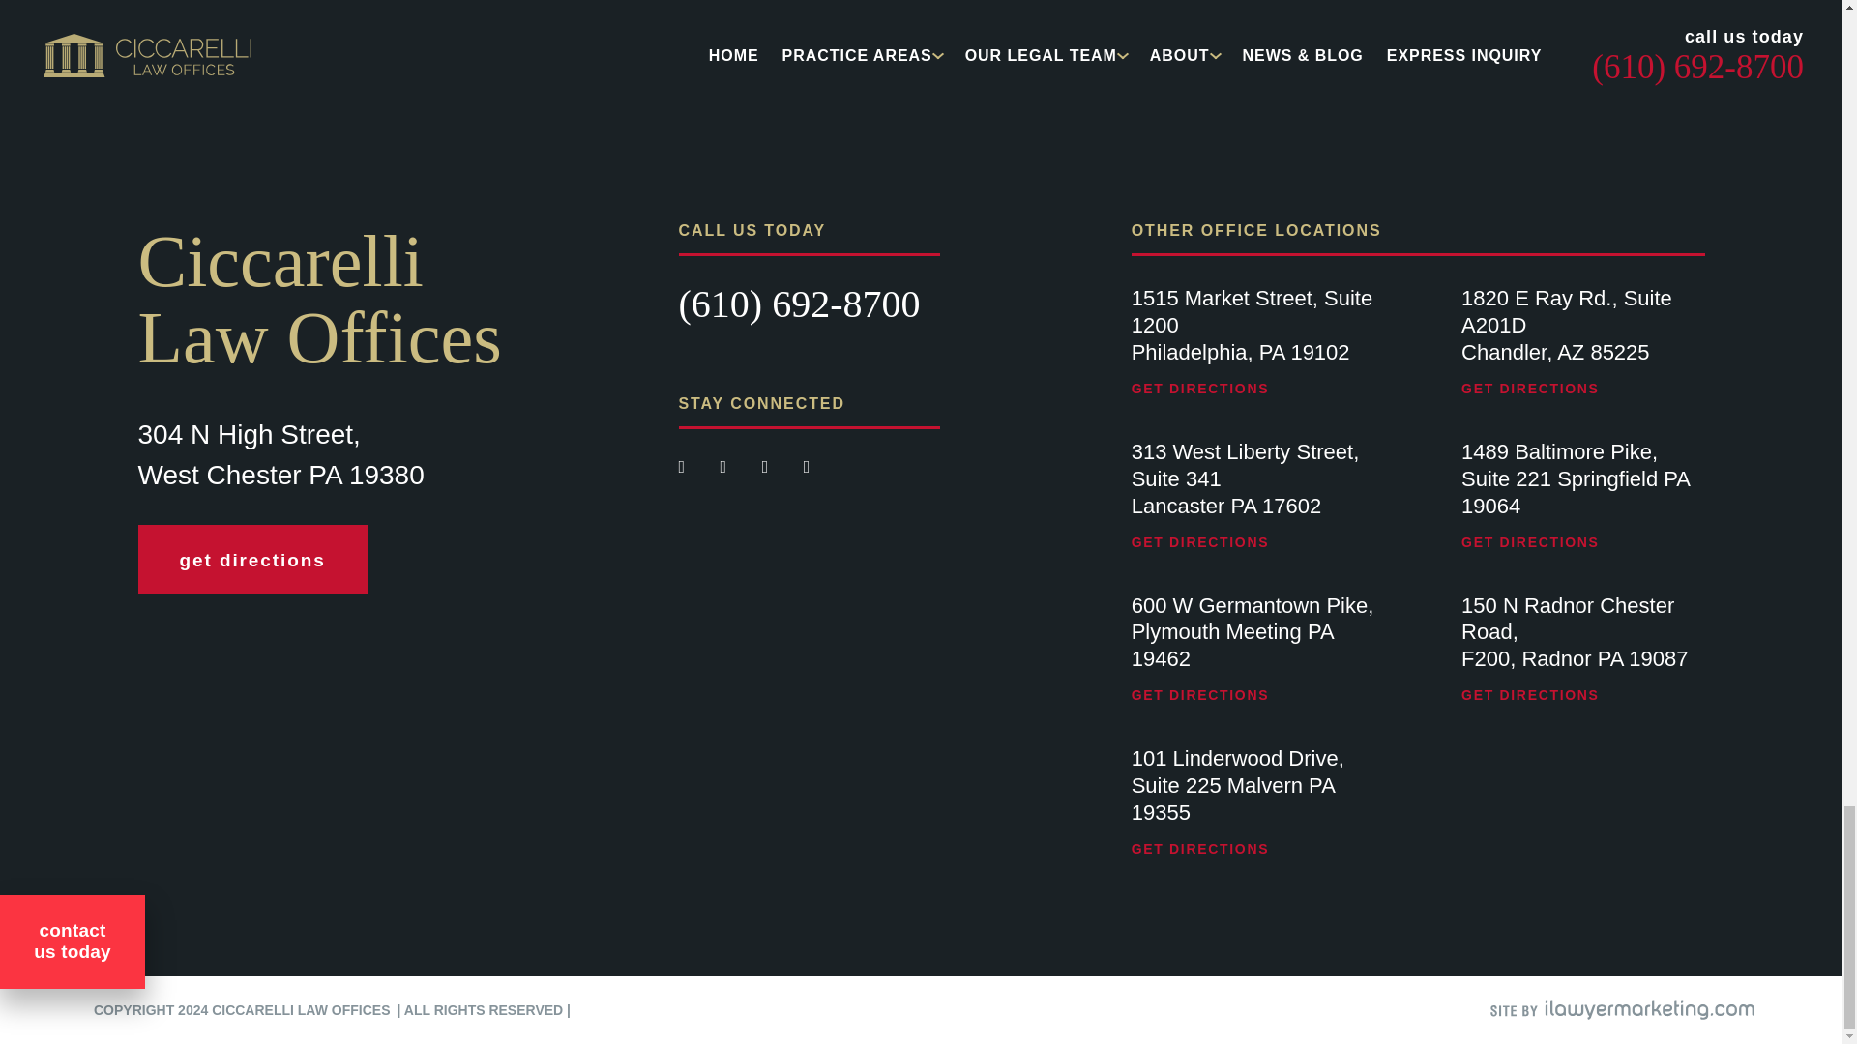  Describe the element at coordinates (800, 304) in the screenshot. I see `Call Toll Free` at that location.